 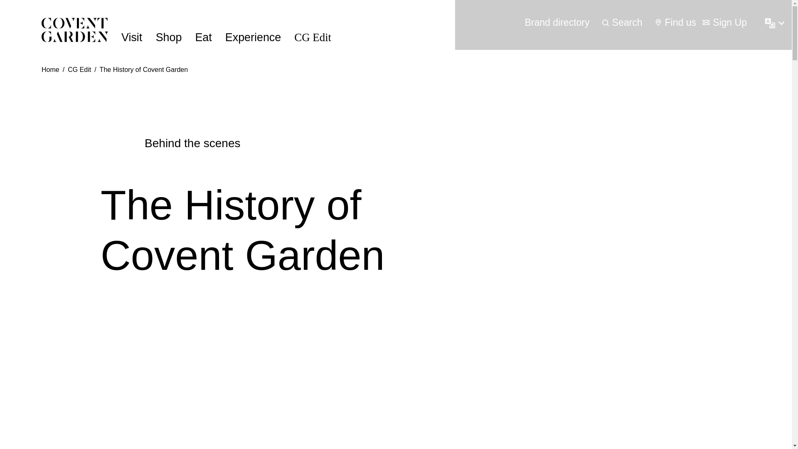 I want to click on Visit, so click(x=132, y=37).